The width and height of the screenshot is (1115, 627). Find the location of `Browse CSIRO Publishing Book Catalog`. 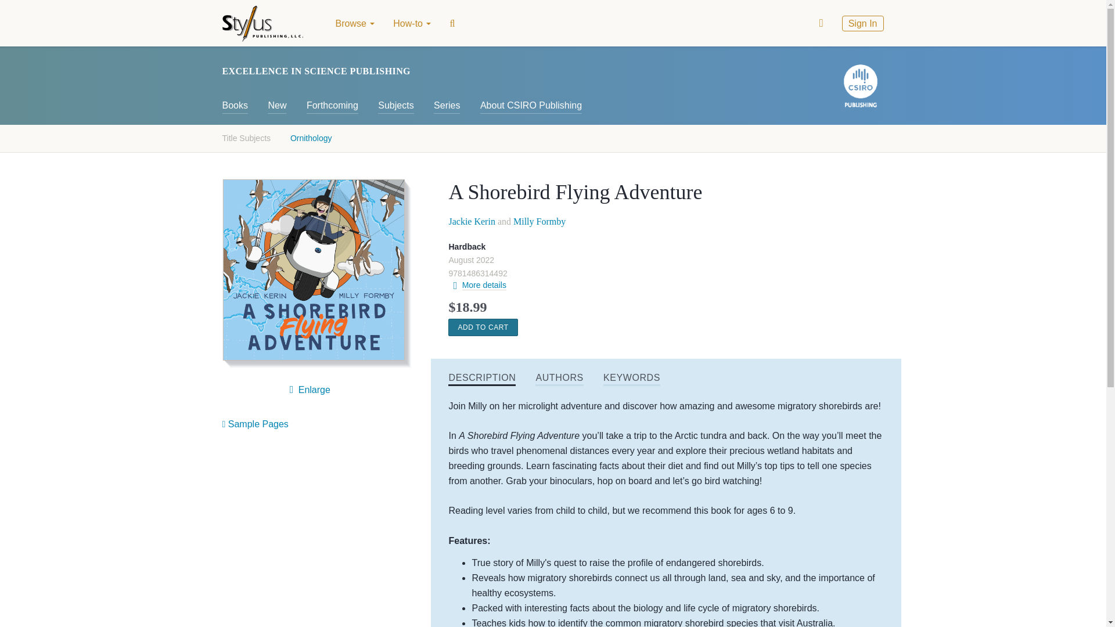

Browse CSIRO Publishing Book Catalog is located at coordinates (235, 105).